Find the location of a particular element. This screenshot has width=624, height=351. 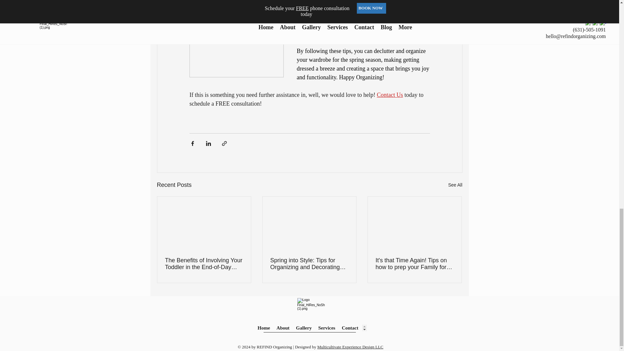

Blog is located at coordinates (369, 328).